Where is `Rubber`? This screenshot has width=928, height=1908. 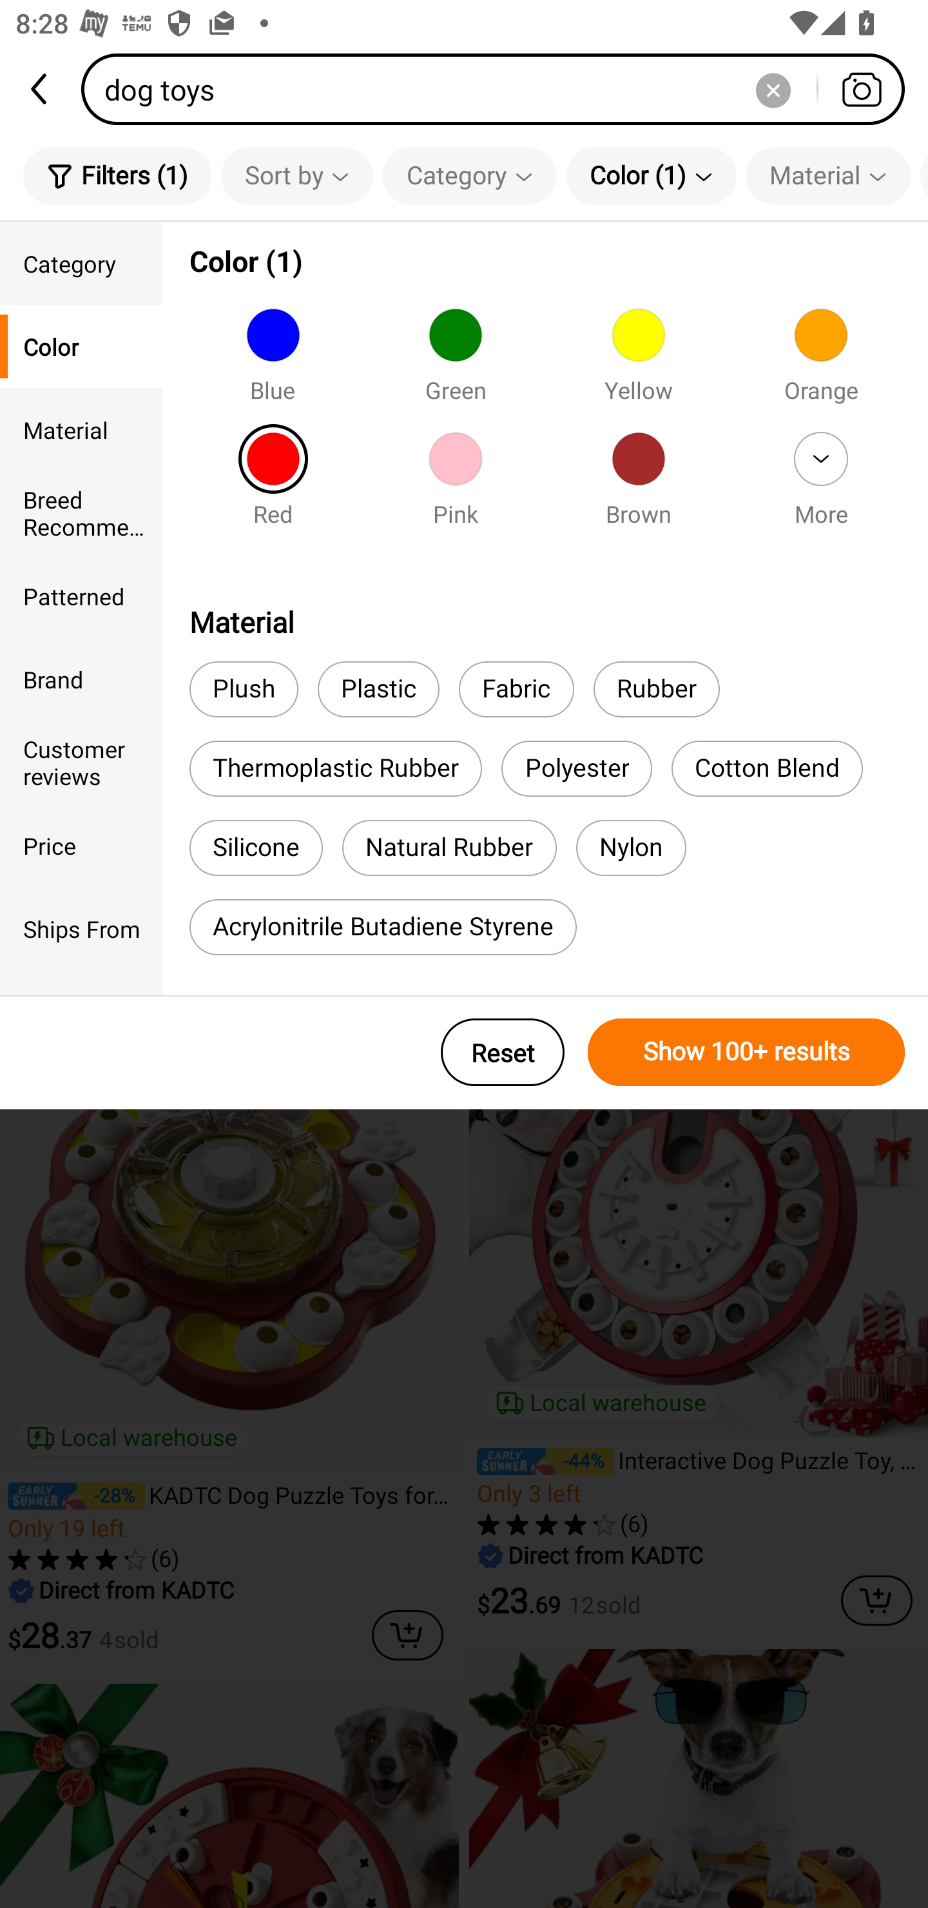
Rubber is located at coordinates (657, 690).